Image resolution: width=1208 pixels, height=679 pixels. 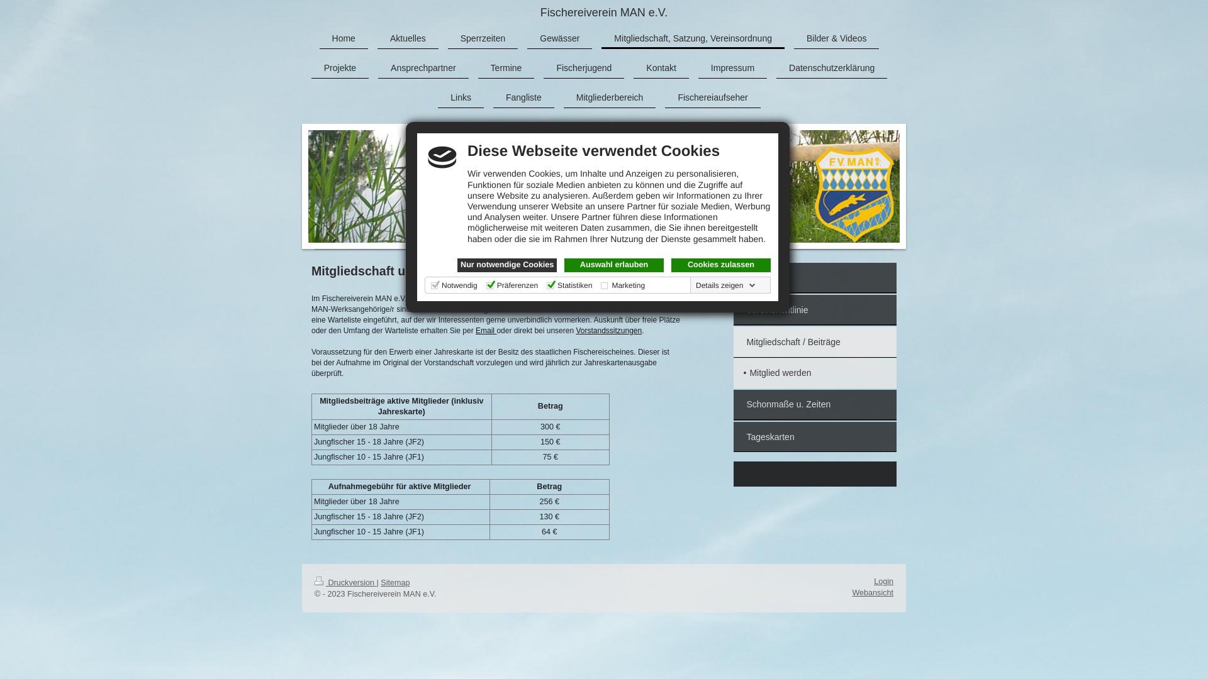 What do you see at coordinates (604, 13) in the screenshot?
I see `Fischereiverein MAN e.V.` at bounding box center [604, 13].